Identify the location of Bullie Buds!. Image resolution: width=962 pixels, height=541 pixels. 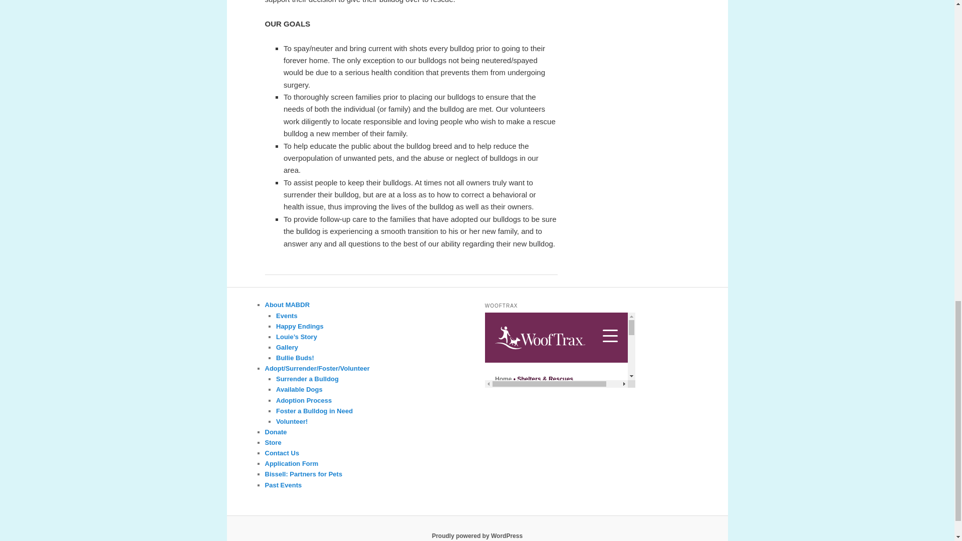
(295, 358).